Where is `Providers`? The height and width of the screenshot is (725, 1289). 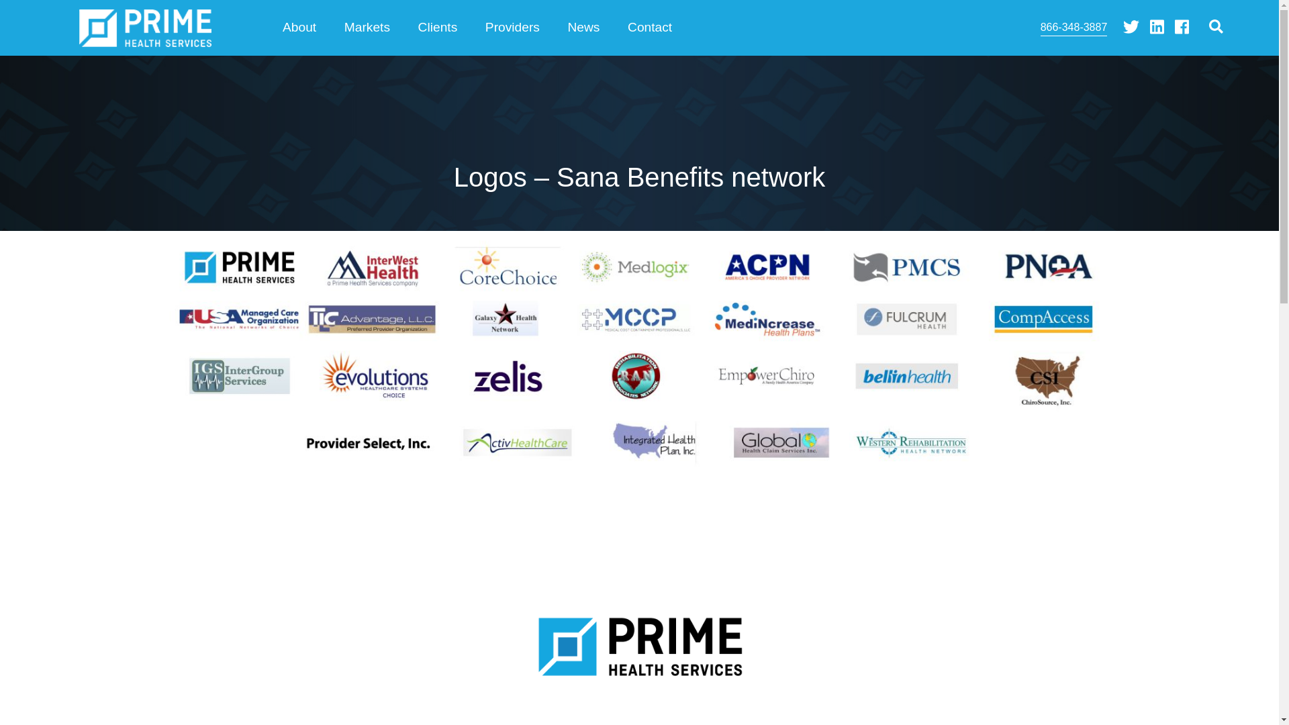 Providers is located at coordinates (513, 28).